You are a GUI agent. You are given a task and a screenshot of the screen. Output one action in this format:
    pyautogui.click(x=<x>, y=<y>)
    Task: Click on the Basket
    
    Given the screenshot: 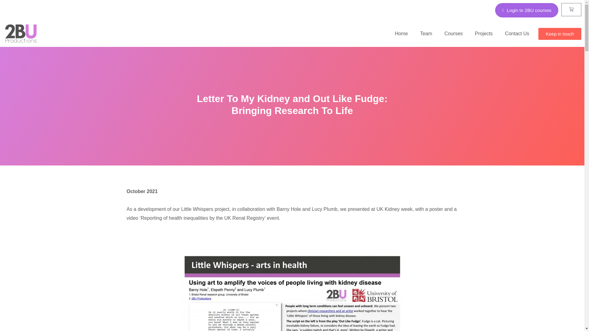 What is the action you would take?
    pyautogui.click(x=571, y=9)
    